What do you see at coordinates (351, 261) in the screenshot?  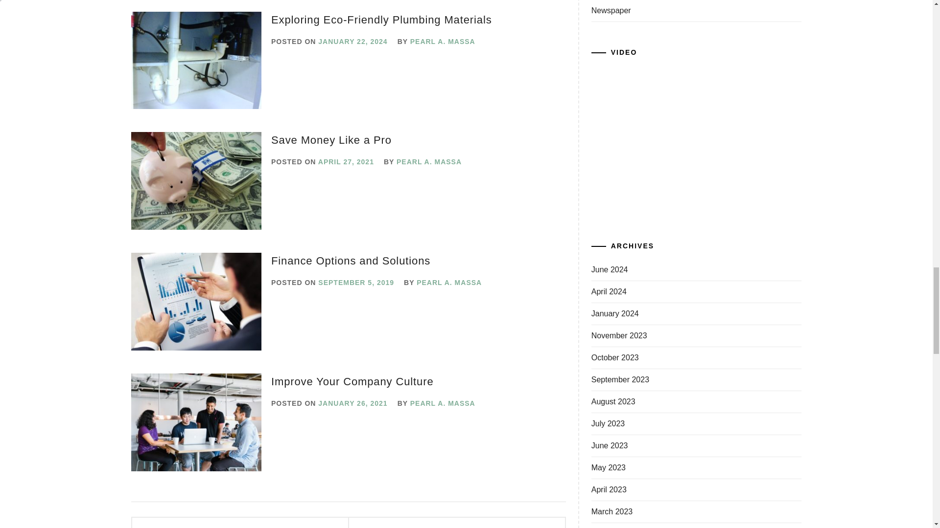 I see `Finance Options and Solutions` at bounding box center [351, 261].